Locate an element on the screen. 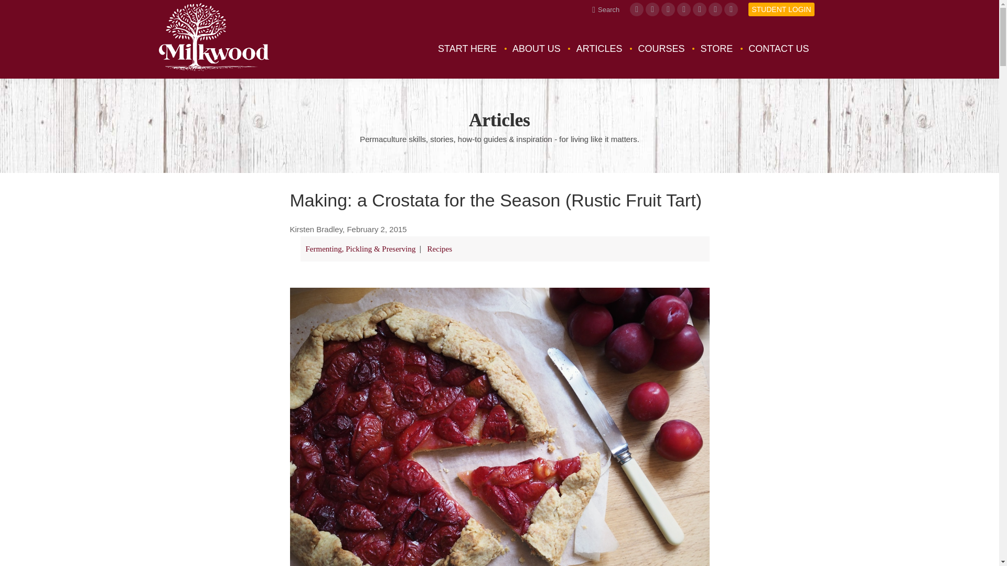 This screenshot has height=566, width=1007. CONTACT US is located at coordinates (778, 48).